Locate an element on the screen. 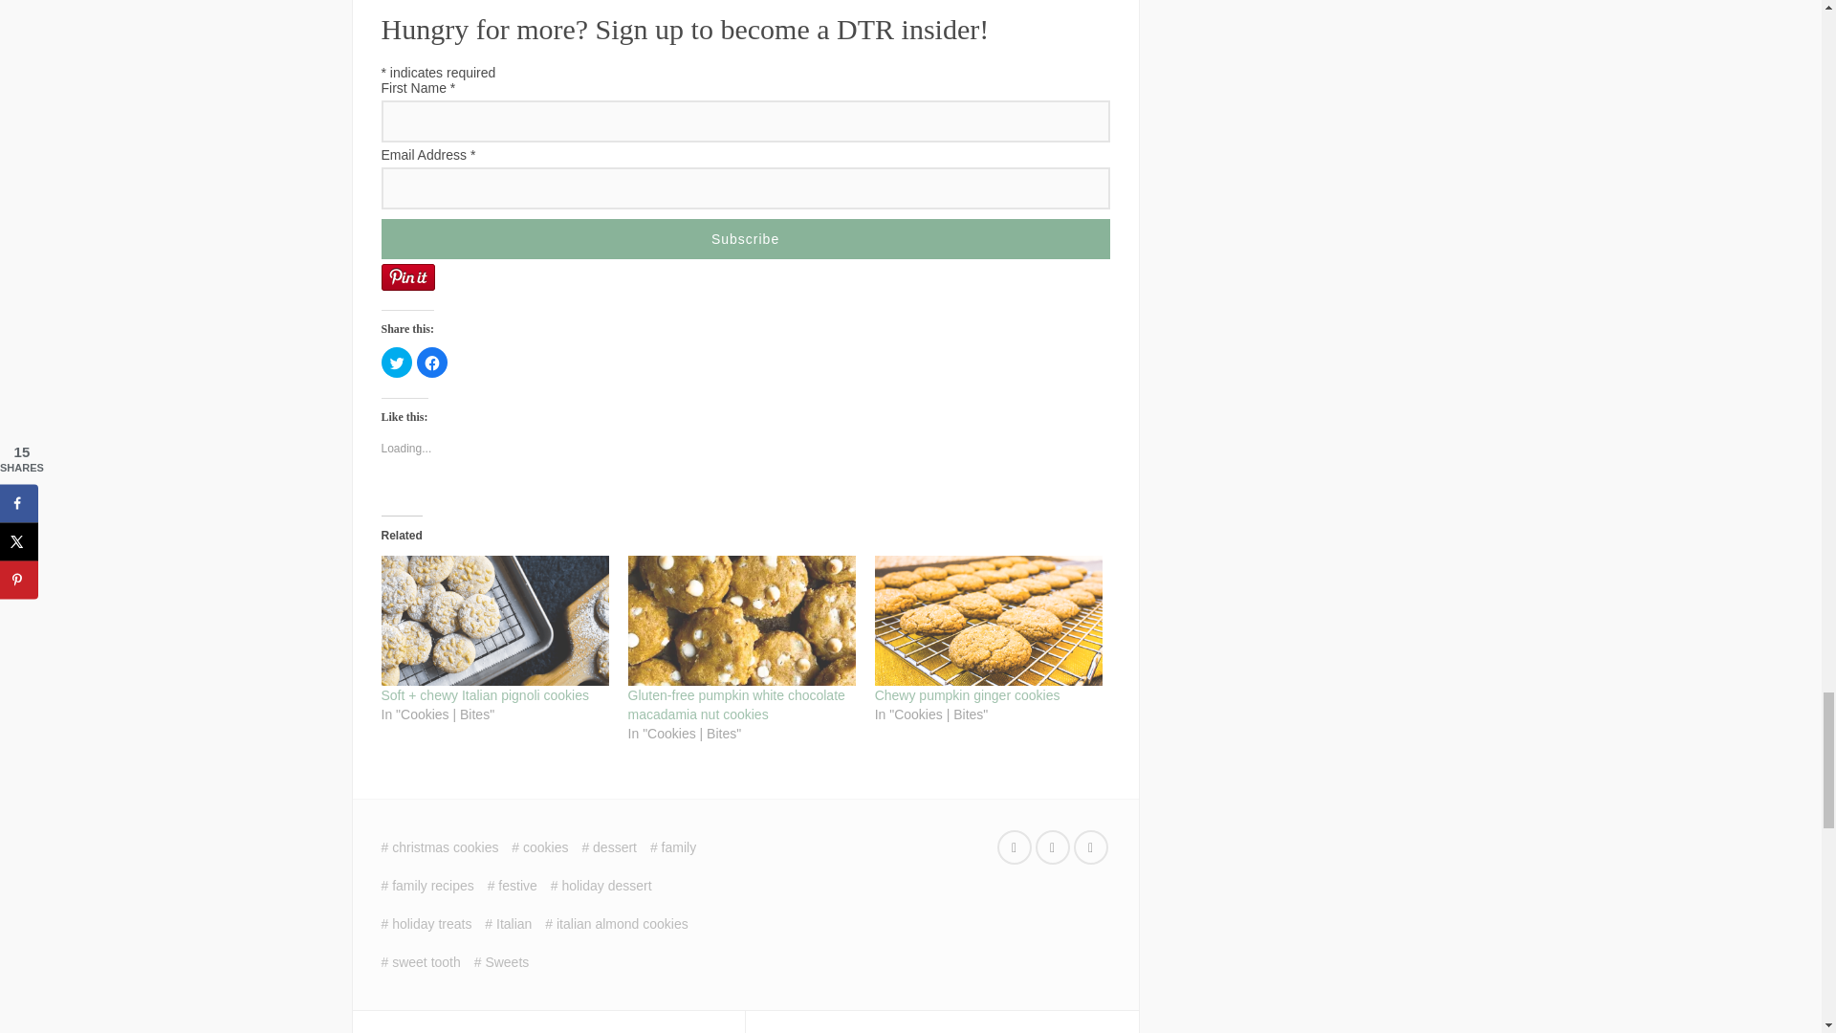 This screenshot has width=1836, height=1033. Click to share on Twitter is located at coordinates (396, 362).